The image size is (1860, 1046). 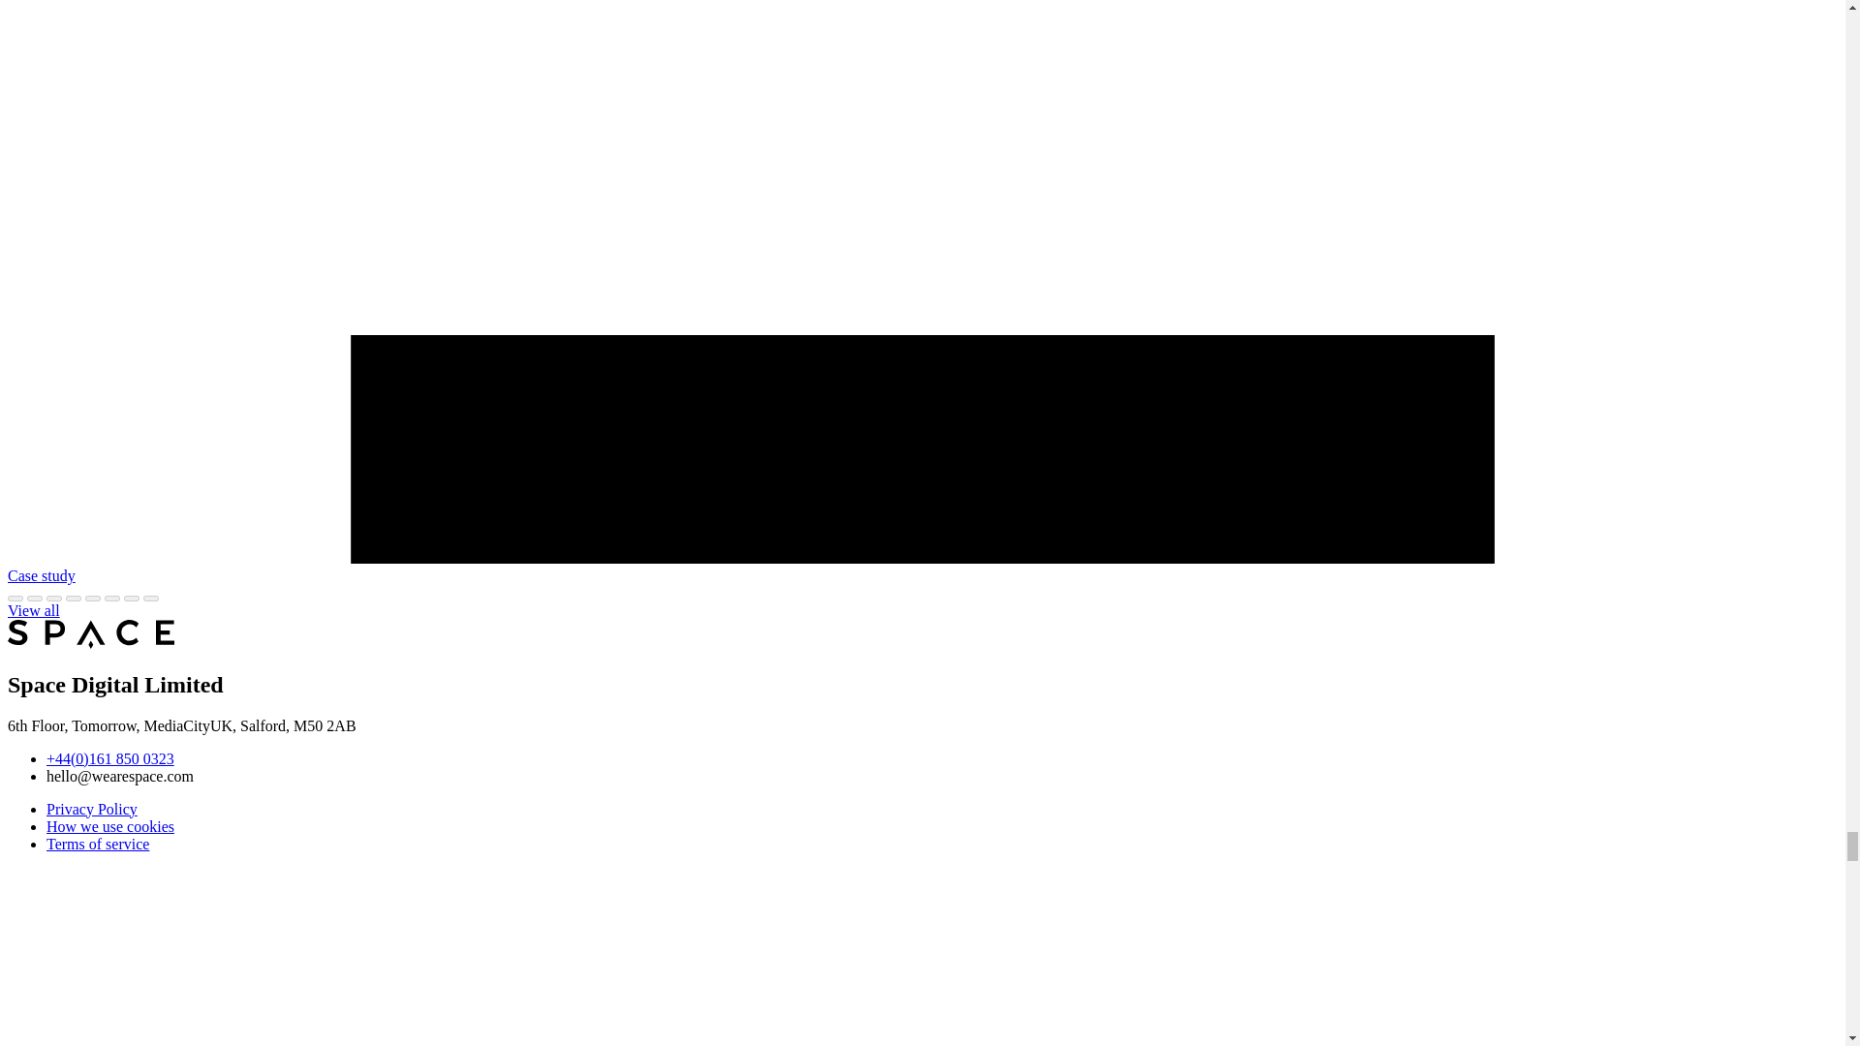 I want to click on View all, so click(x=33, y=610).